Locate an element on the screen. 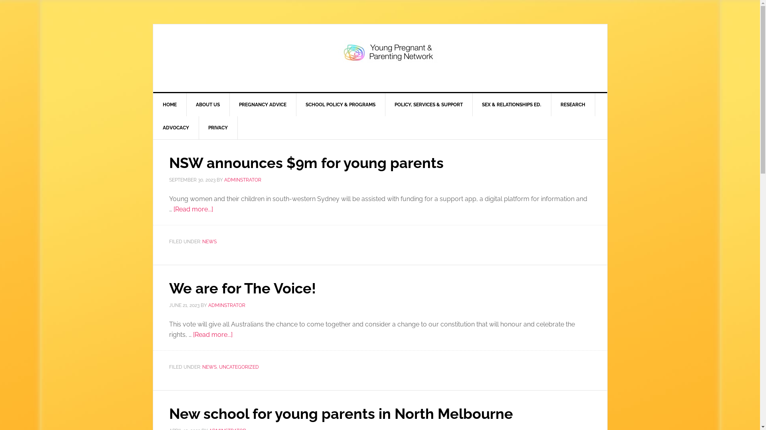  PREGNANCY ADVICE is located at coordinates (263, 105).